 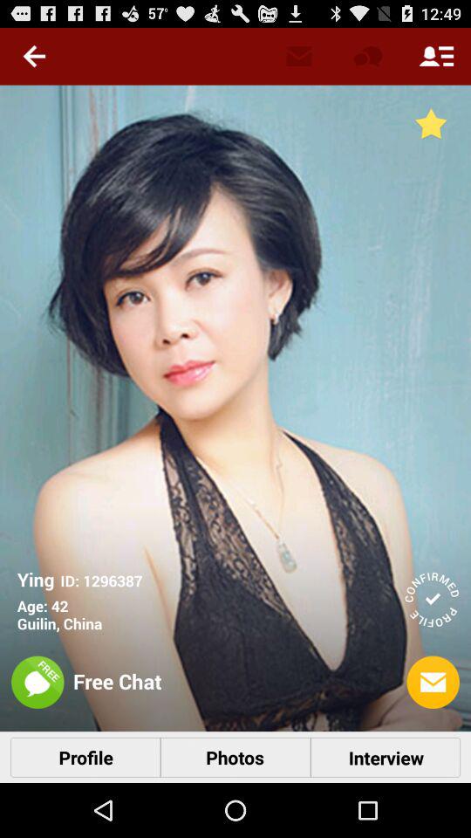 What do you see at coordinates (298, 55) in the screenshot?
I see `select the message icon which is left to the chat icon` at bounding box center [298, 55].